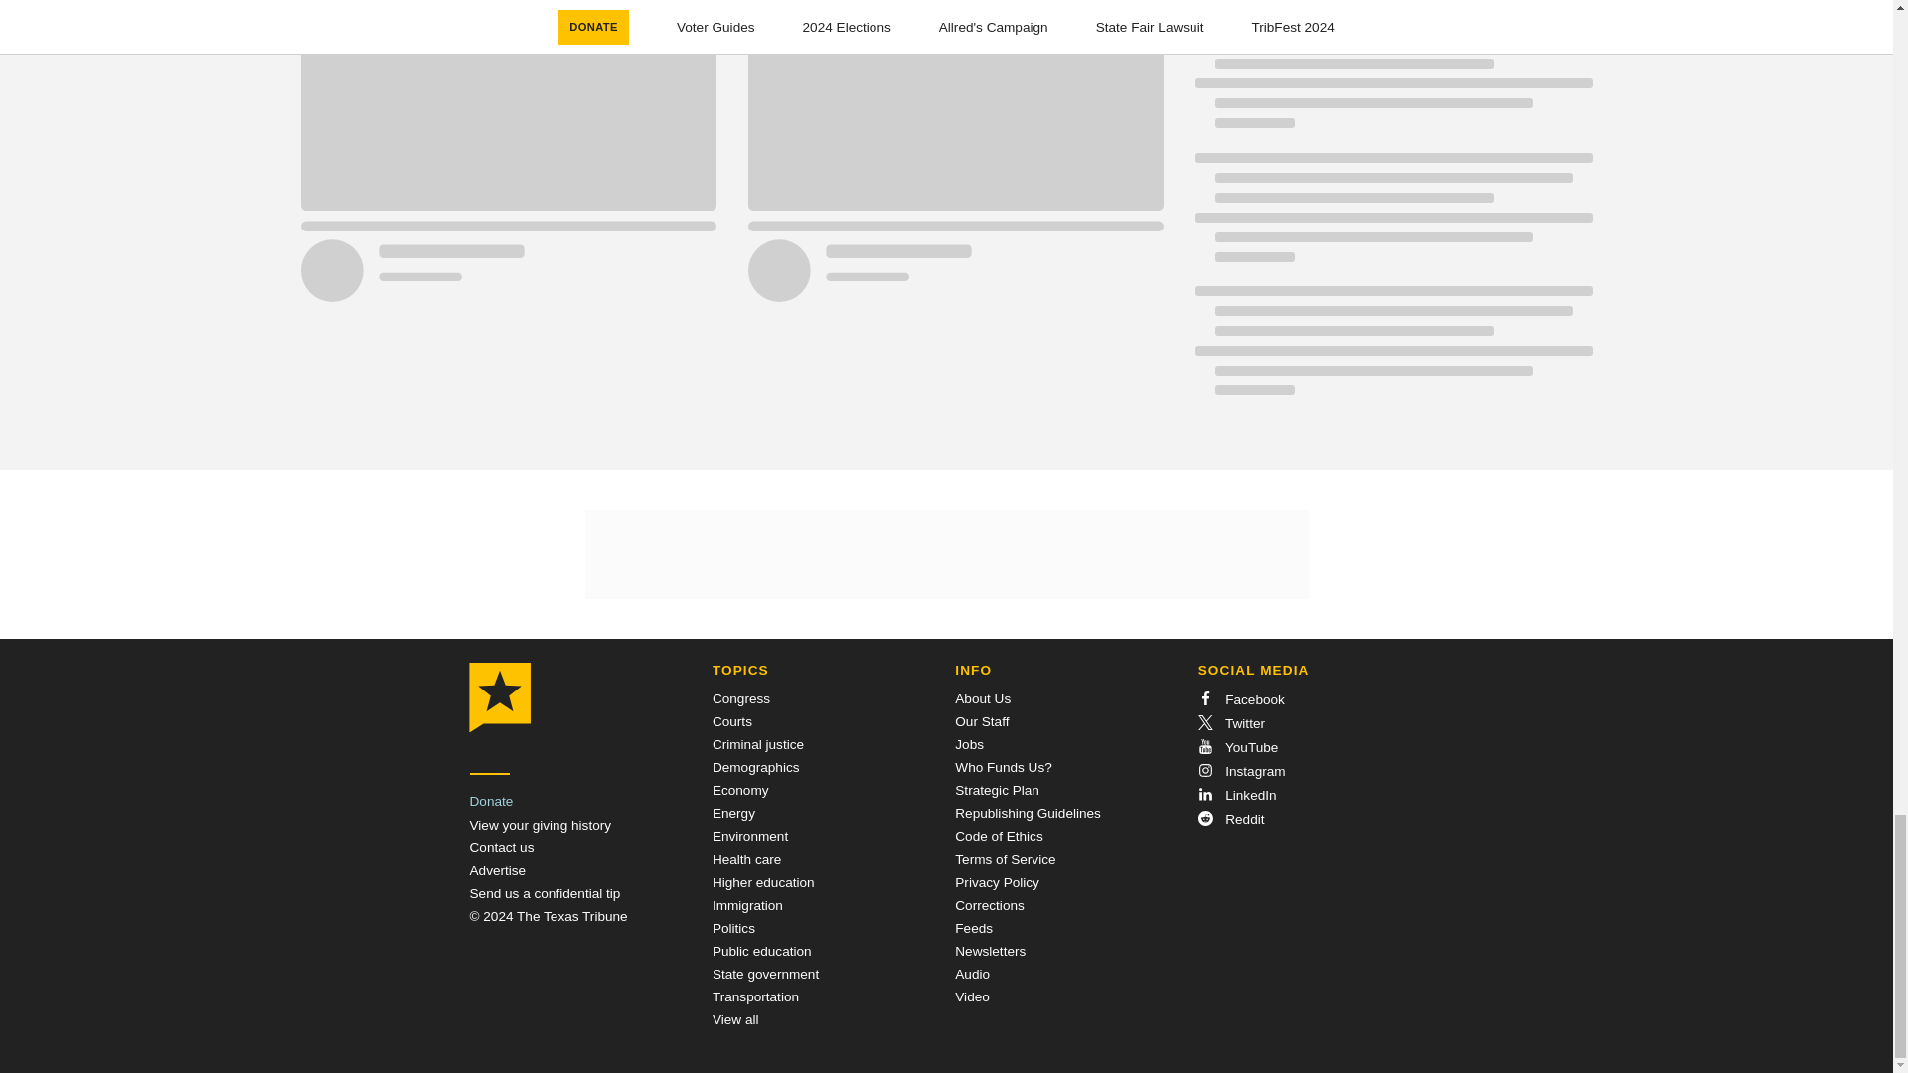 The height and width of the screenshot is (1073, 1908). Describe the element at coordinates (990, 905) in the screenshot. I see `Corrections` at that location.